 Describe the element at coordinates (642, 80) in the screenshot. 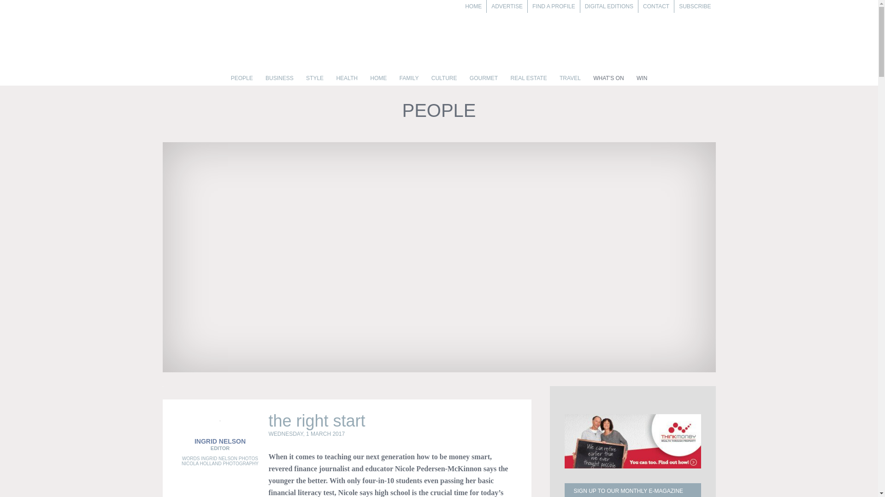

I see `WIN` at that location.